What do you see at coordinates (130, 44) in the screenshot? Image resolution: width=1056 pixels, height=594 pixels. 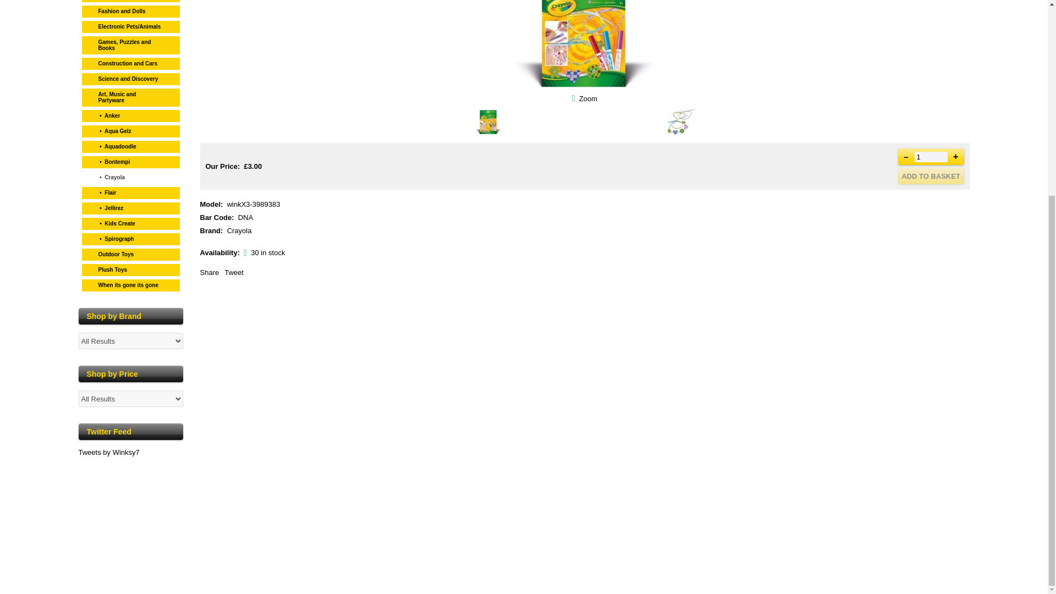 I see `Games, Puzzles and Books` at bounding box center [130, 44].